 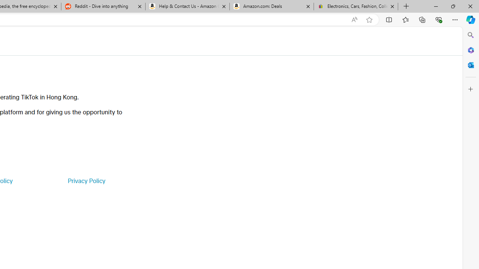 What do you see at coordinates (272, 7) in the screenshot?
I see `Amazon.com: Deals` at bounding box center [272, 7].